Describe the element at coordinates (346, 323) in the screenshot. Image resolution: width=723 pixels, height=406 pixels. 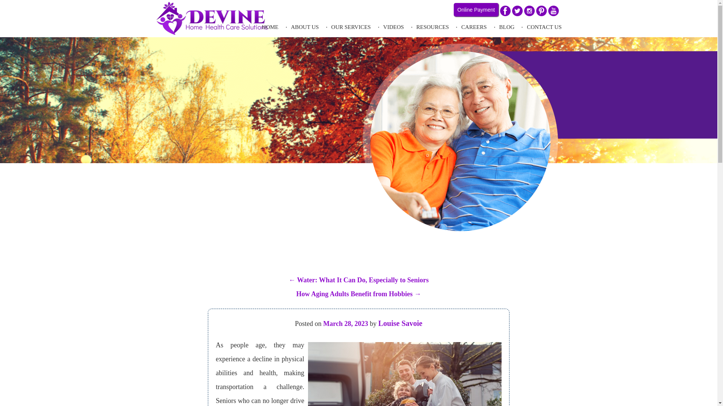
I see `March 28, 2023` at that location.